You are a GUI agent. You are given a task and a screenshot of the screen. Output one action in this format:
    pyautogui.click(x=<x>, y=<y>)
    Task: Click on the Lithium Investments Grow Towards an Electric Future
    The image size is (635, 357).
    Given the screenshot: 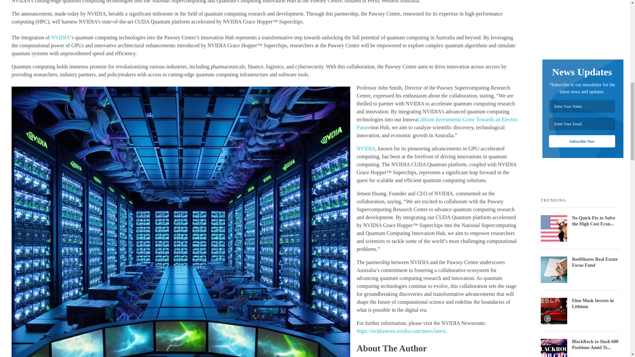 What is the action you would take?
    pyautogui.click(x=437, y=124)
    